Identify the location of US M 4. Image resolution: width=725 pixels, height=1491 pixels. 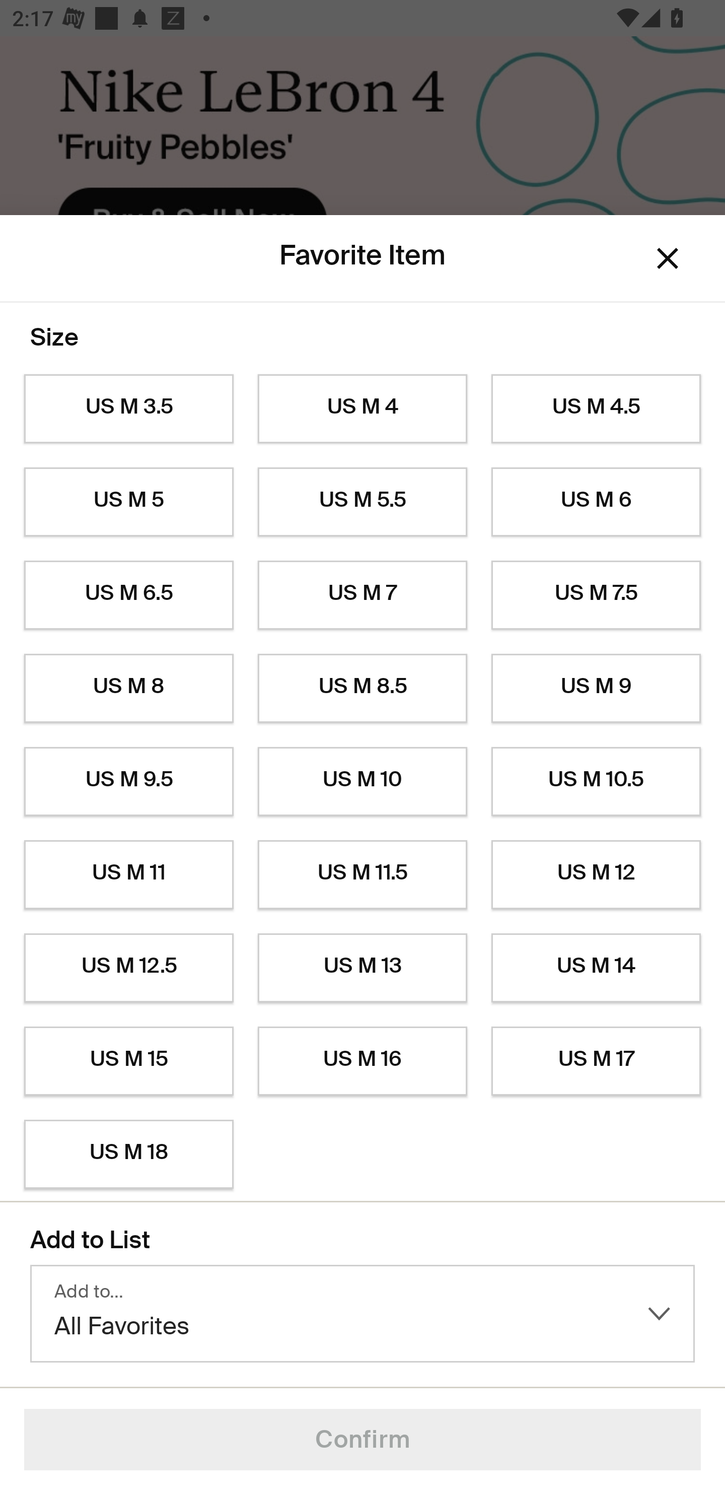
(362, 409).